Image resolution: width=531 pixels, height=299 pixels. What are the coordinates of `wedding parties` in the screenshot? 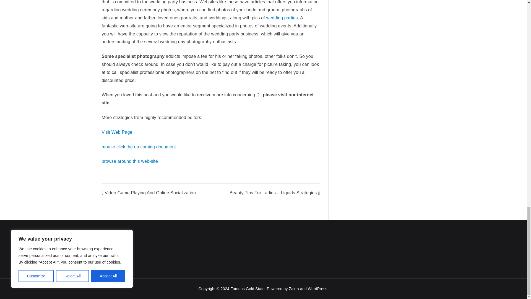 It's located at (282, 18).